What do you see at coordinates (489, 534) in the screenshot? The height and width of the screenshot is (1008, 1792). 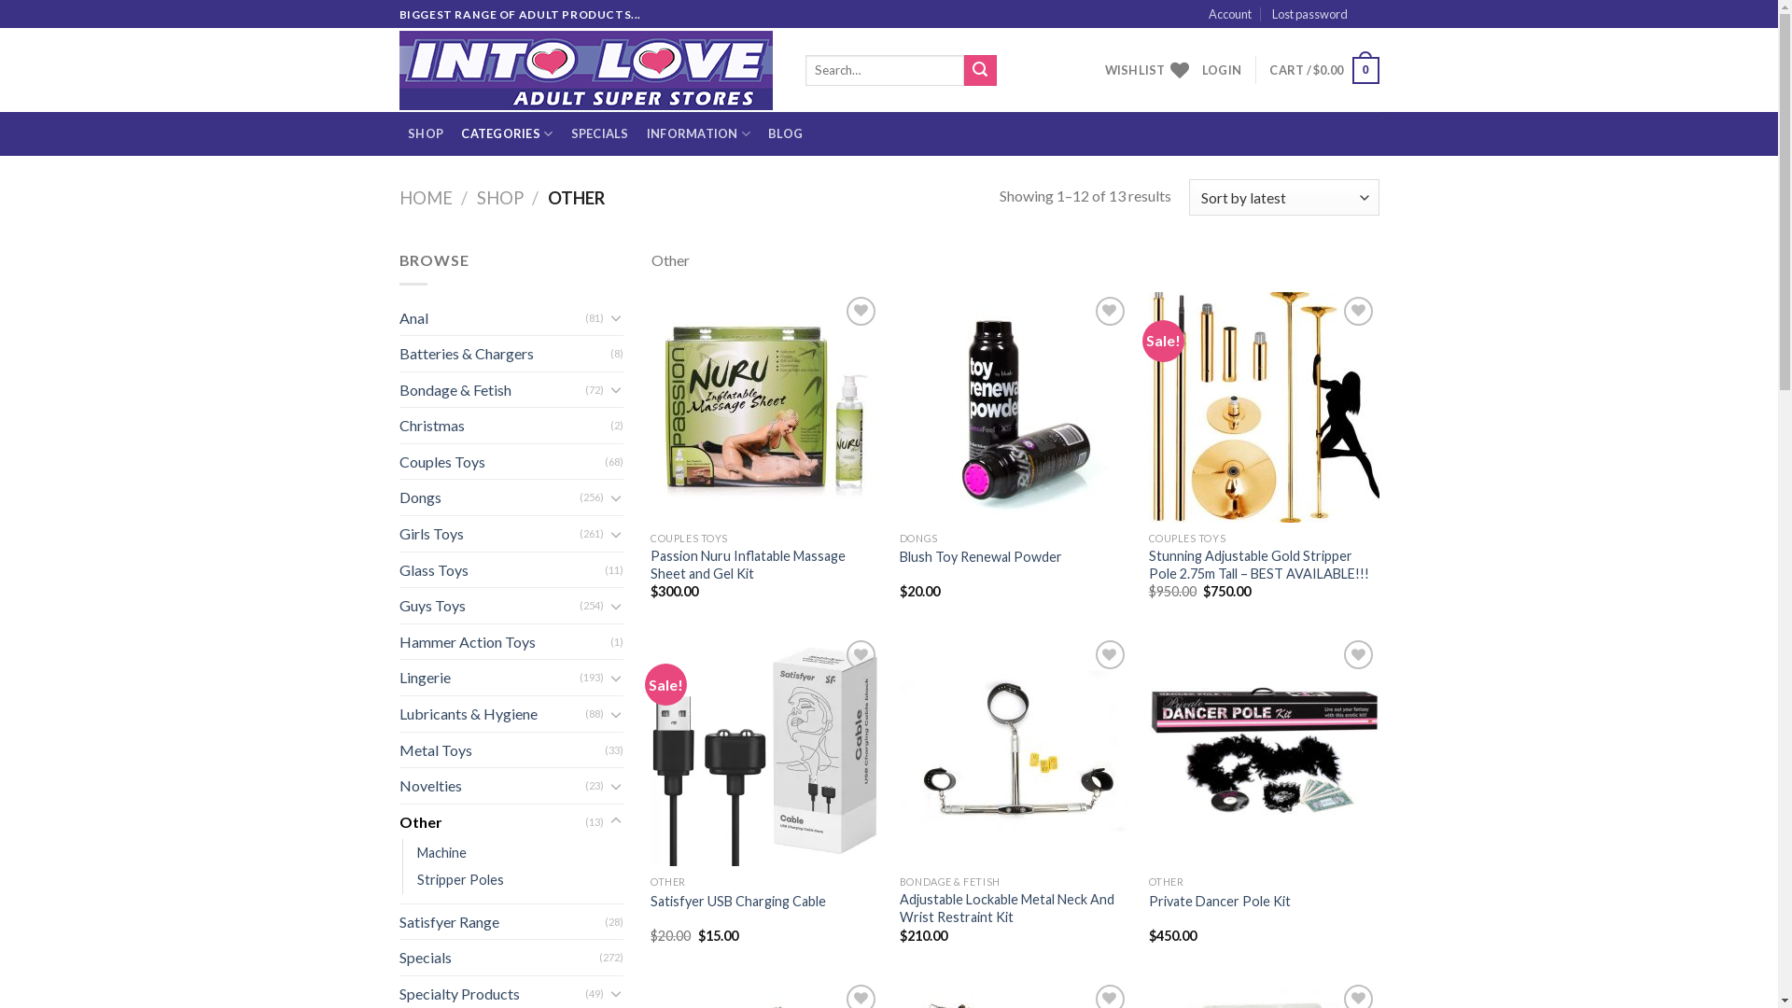 I see `Girls Toys` at bounding box center [489, 534].